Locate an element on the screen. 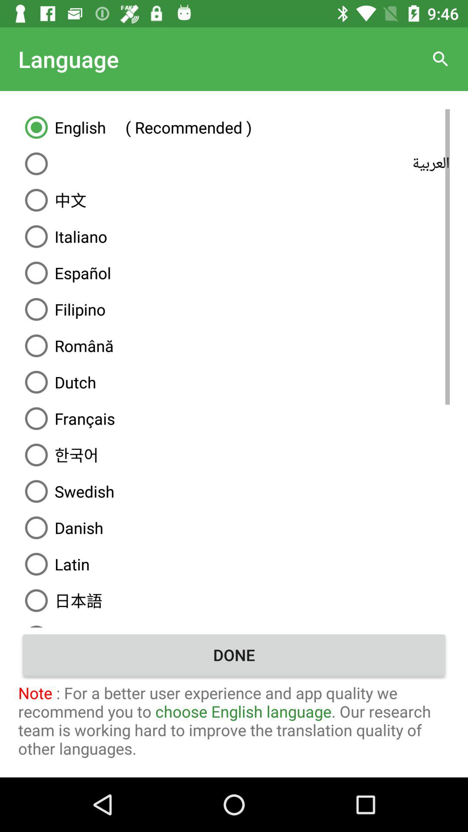  swipe to danish item is located at coordinates (234, 528).